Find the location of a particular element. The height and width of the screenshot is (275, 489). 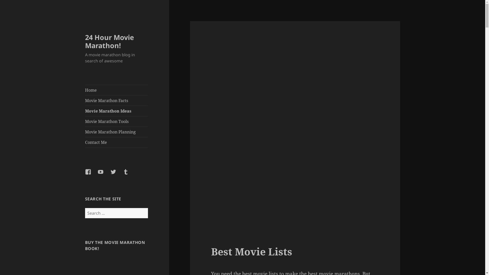

Contact Me is located at coordinates (117, 142).